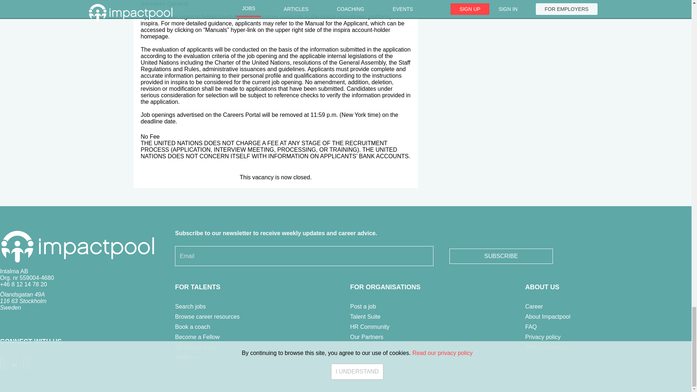  I want to click on FAQ, so click(531, 327).